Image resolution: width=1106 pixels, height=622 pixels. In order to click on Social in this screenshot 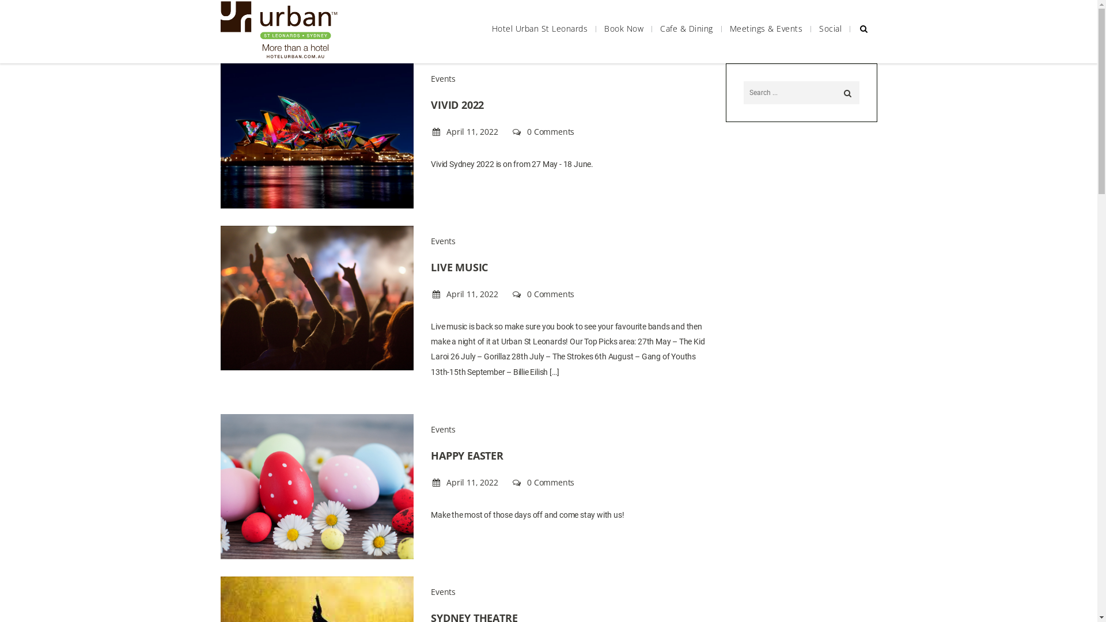, I will do `click(831, 29)`.